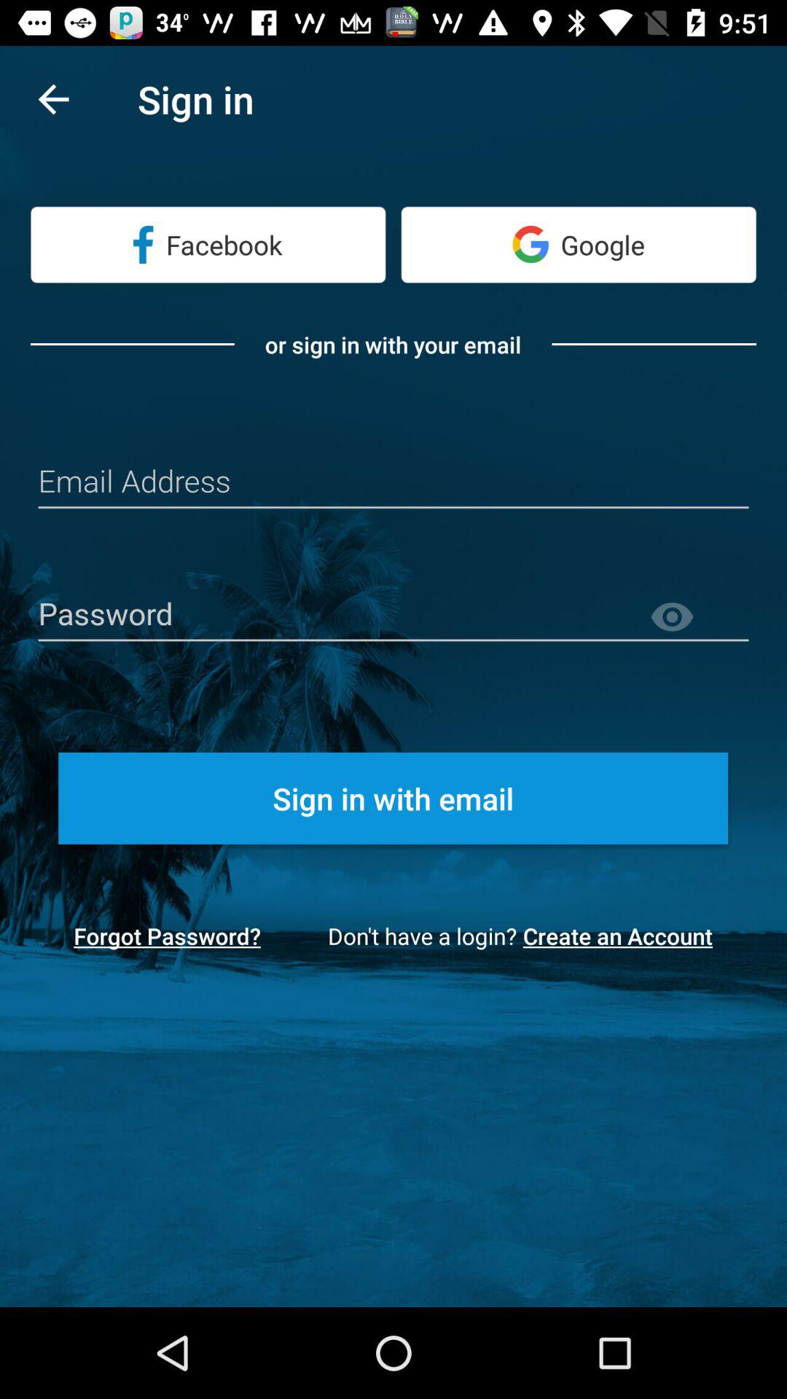 The image size is (787, 1399). What do you see at coordinates (699, 617) in the screenshot?
I see `turn off icon on the right` at bounding box center [699, 617].